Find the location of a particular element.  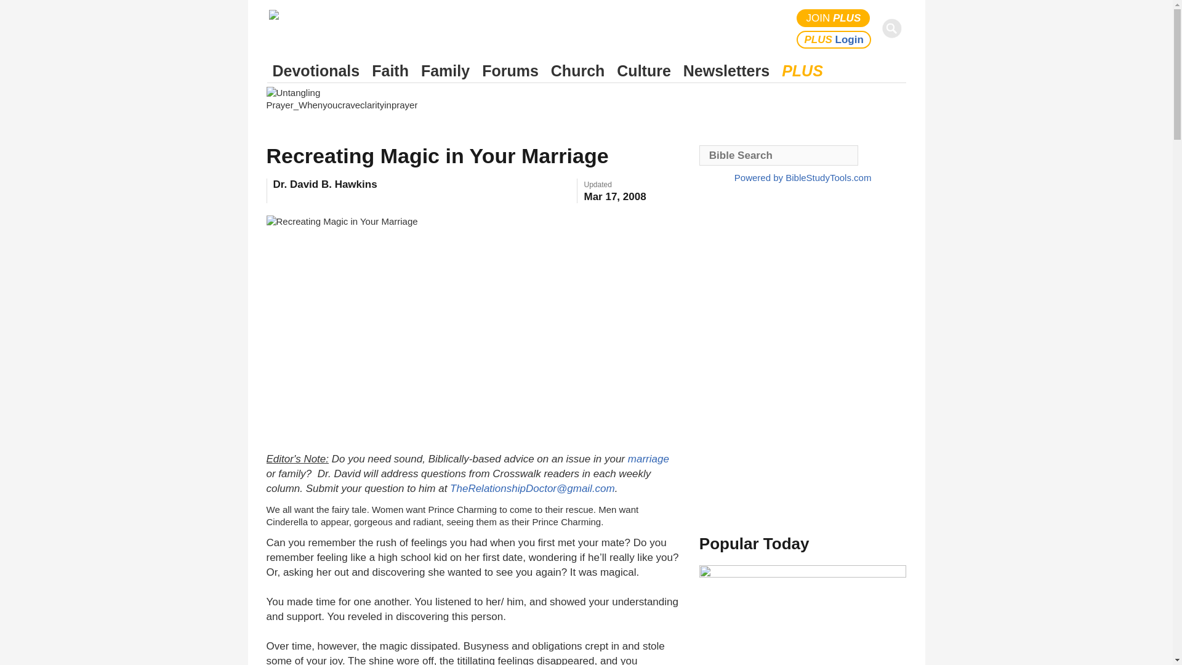

Devotionals is located at coordinates (316, 71).